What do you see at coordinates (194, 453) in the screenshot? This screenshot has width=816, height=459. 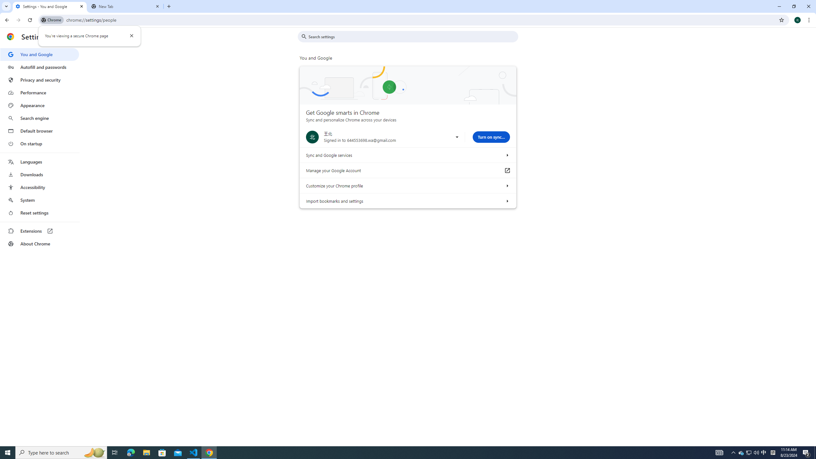 I see `Visual Studio Code - 1 running window` at bounding box center [194, 453].